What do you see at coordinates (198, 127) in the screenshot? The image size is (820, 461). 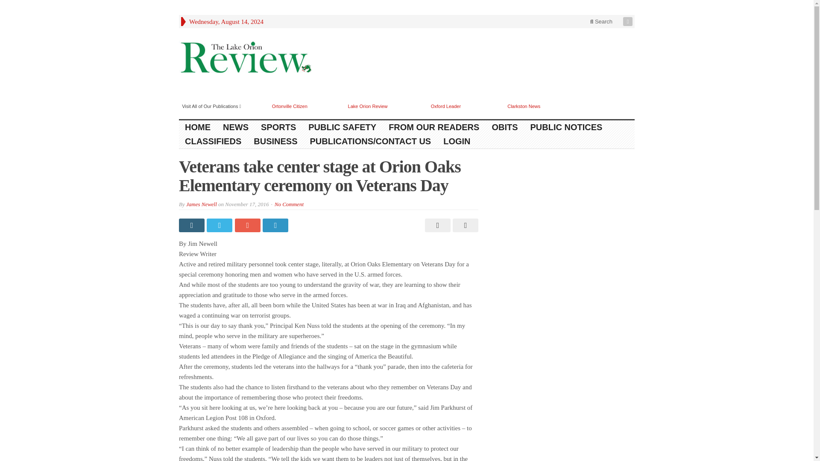 I see `HOME` at bounding box center [198, 127].